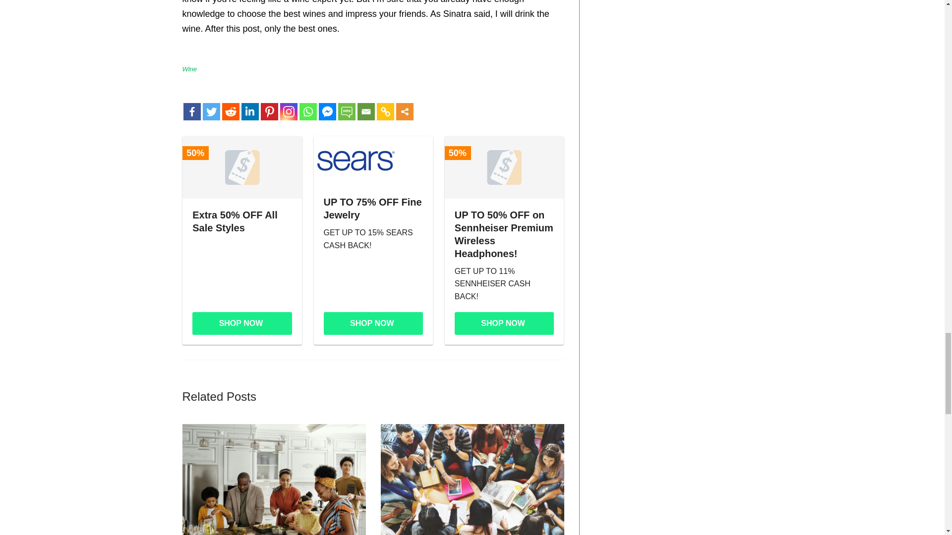  Describe the element at coordinates (189, 68) in the screenshot. I see `Wine` at that location.